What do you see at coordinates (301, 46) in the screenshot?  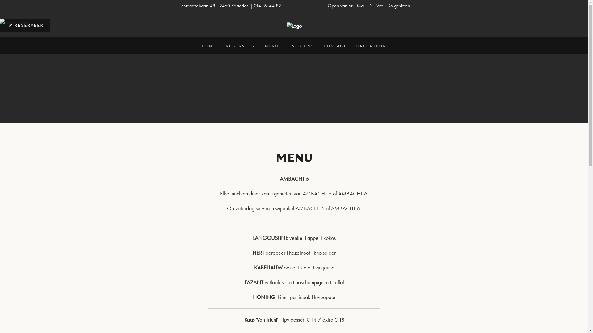 I see `OVER ONS` at bounding box center [301, 46].